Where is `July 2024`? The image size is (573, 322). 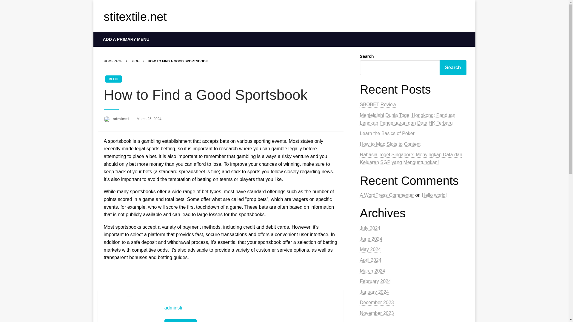 July 2024 is located at coordinates (370, 228).